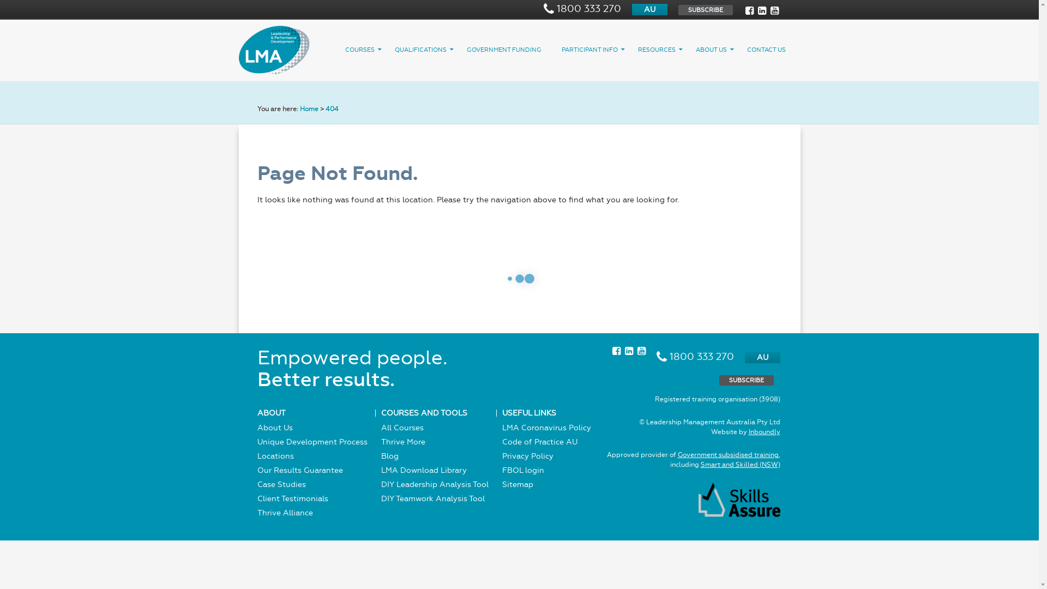 The width and height of the screenshot is (1047, 589). What do you see at coordinates (423, 470) in the screenshot?
I see `LMA Download Library` at bounding box center [423, 470].